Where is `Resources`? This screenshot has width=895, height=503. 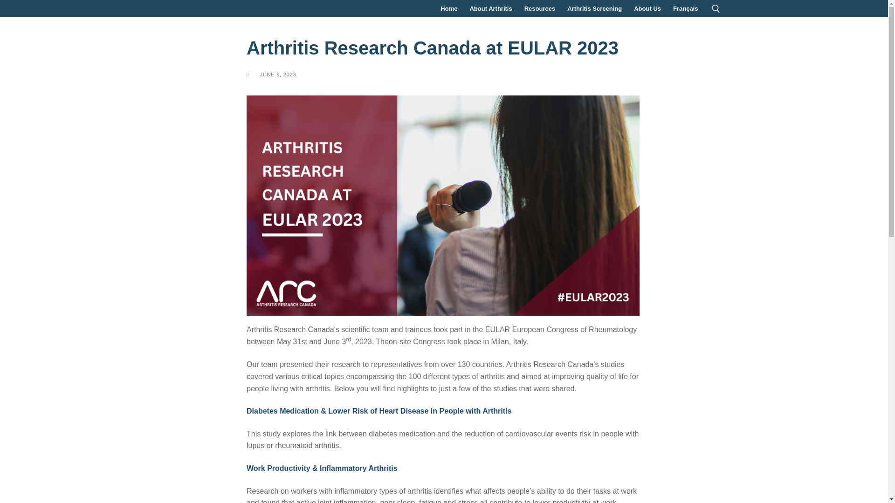 Resources is located at coordinates (539, 8).